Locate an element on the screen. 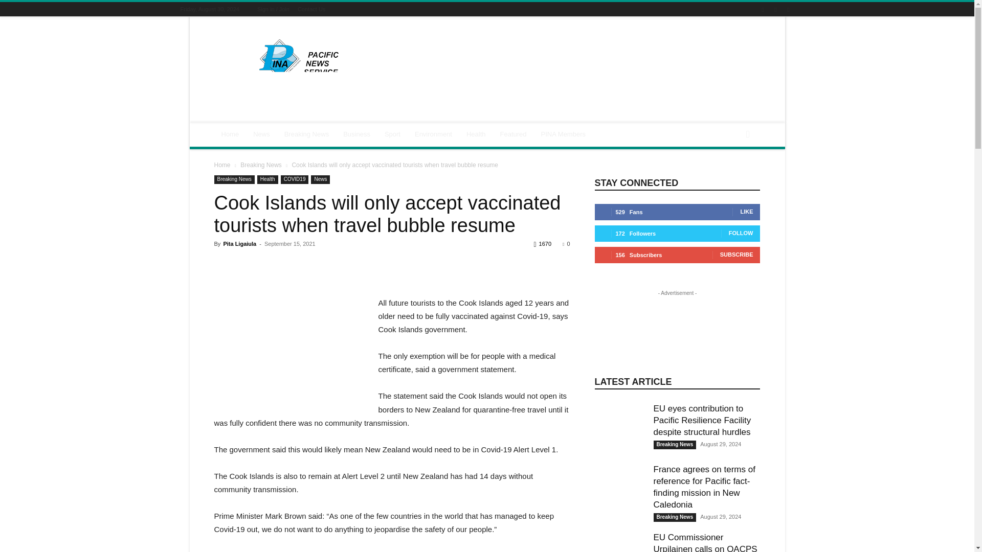 The height and width of the screenshot is (552, 982). Home is located at coordinates (230, 134).